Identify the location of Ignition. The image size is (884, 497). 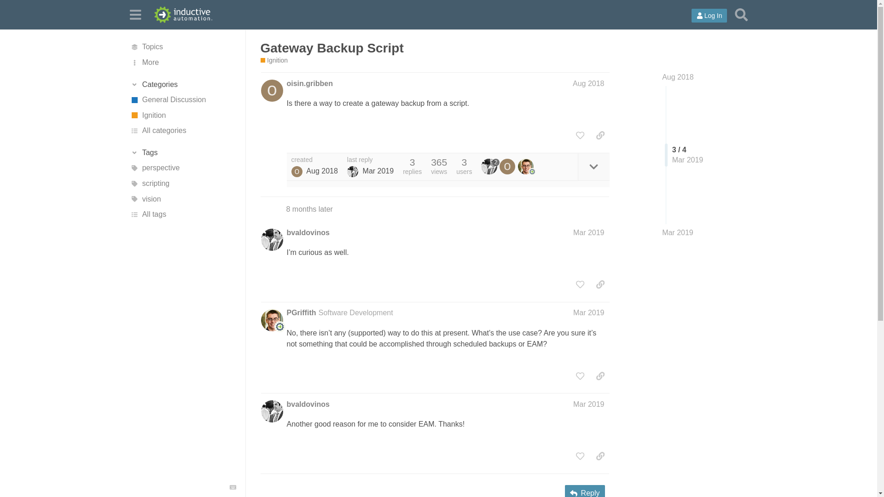
(274, 61).